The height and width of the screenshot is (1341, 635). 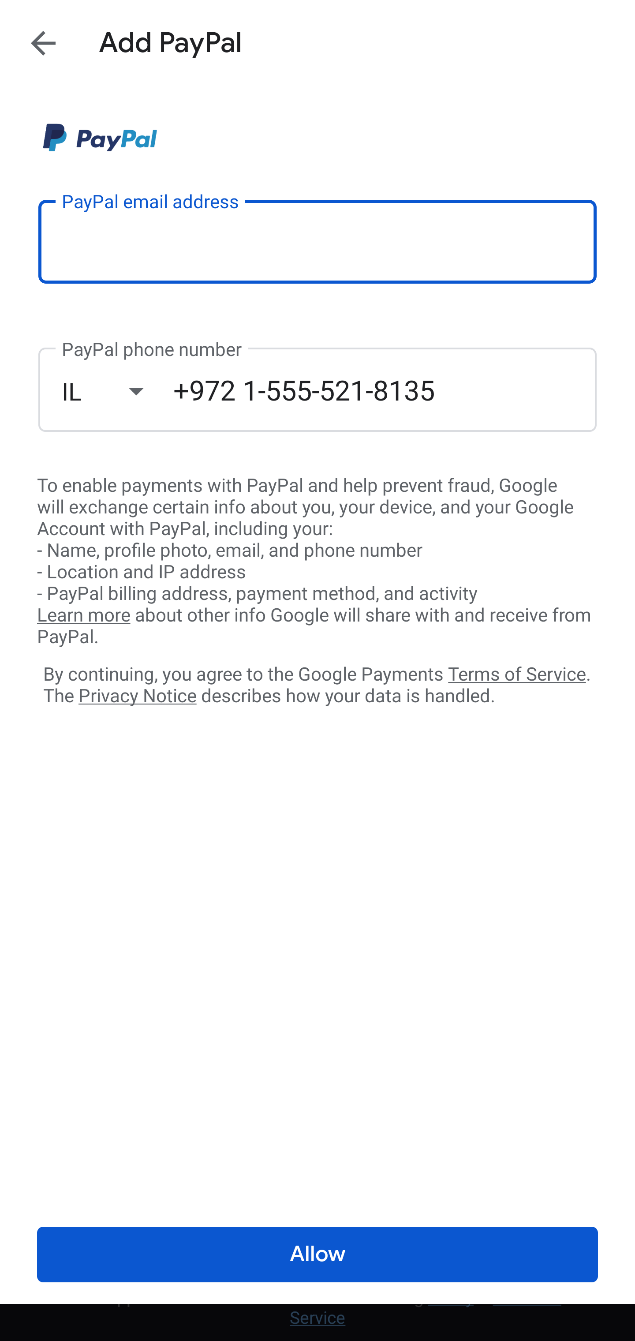 I want to click on Terms of Service, so click(x=517, y=673).